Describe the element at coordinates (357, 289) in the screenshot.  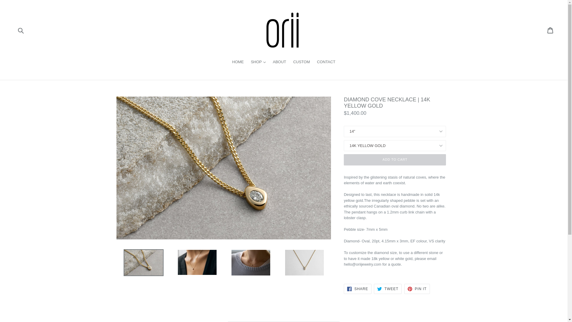
I see `ADD TO CART` at that location.